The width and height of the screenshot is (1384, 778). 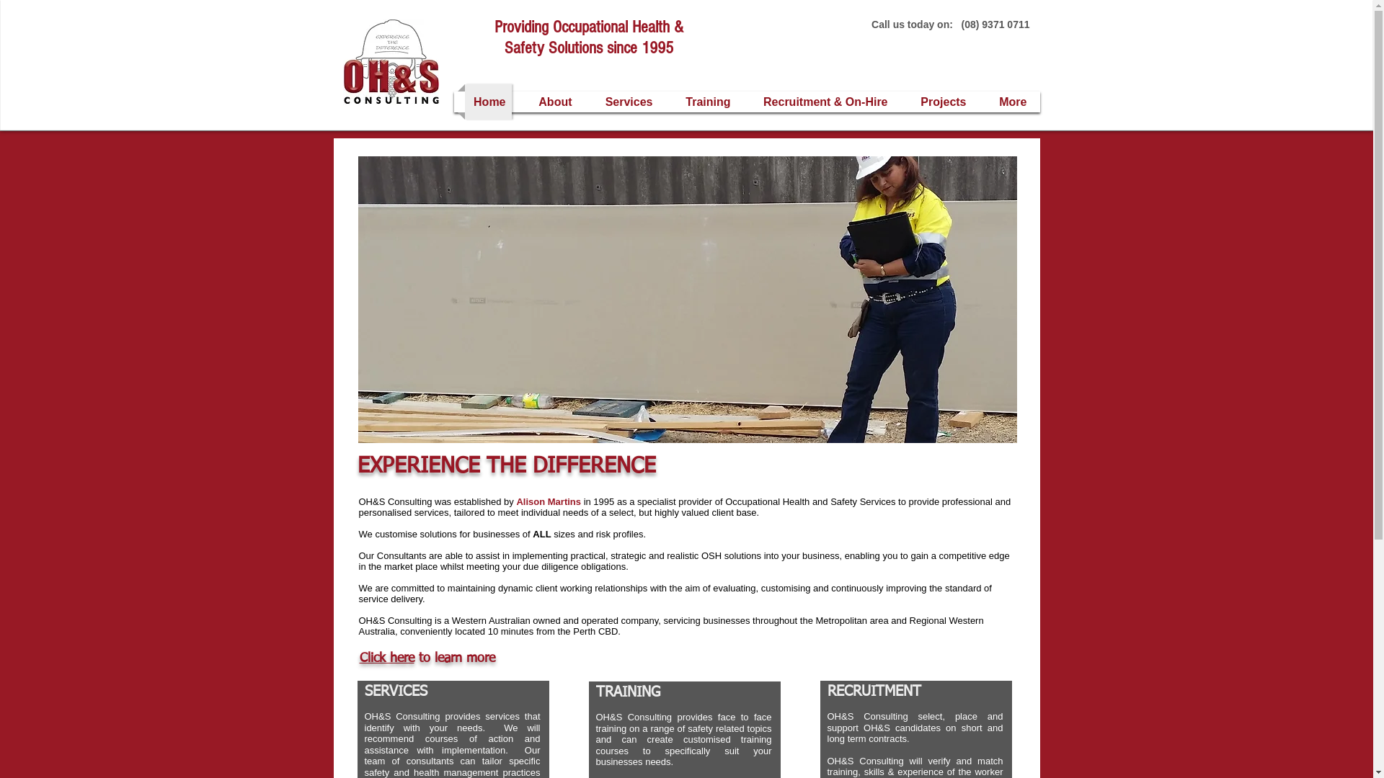 I want to click on Services, so click(x=627, y=102).